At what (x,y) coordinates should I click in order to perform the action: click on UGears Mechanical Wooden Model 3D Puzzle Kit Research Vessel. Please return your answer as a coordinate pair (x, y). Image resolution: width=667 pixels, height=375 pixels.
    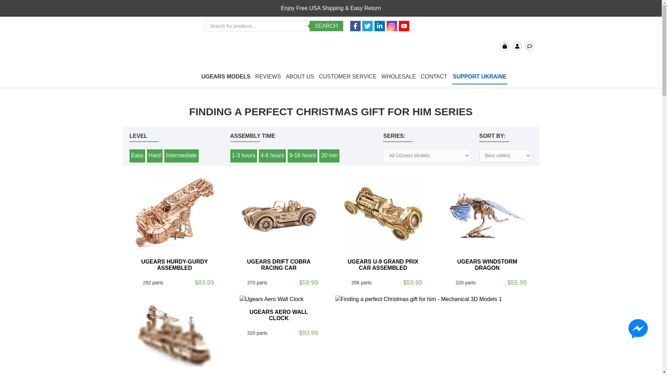
    Looking at the image, I should click on (174, 335).